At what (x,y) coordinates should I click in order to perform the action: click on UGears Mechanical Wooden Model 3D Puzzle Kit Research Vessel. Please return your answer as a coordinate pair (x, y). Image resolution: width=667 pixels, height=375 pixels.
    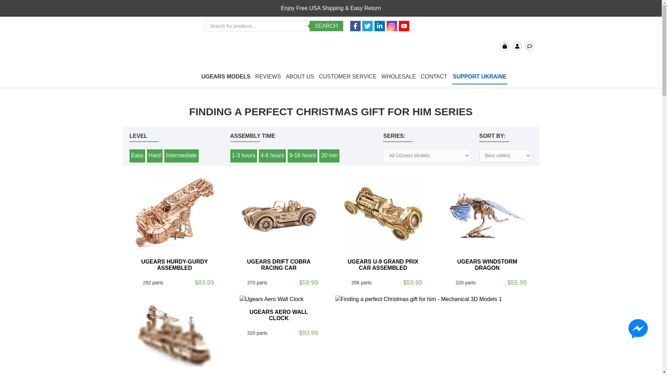
    Looking at the image, I should click on (174, 335).